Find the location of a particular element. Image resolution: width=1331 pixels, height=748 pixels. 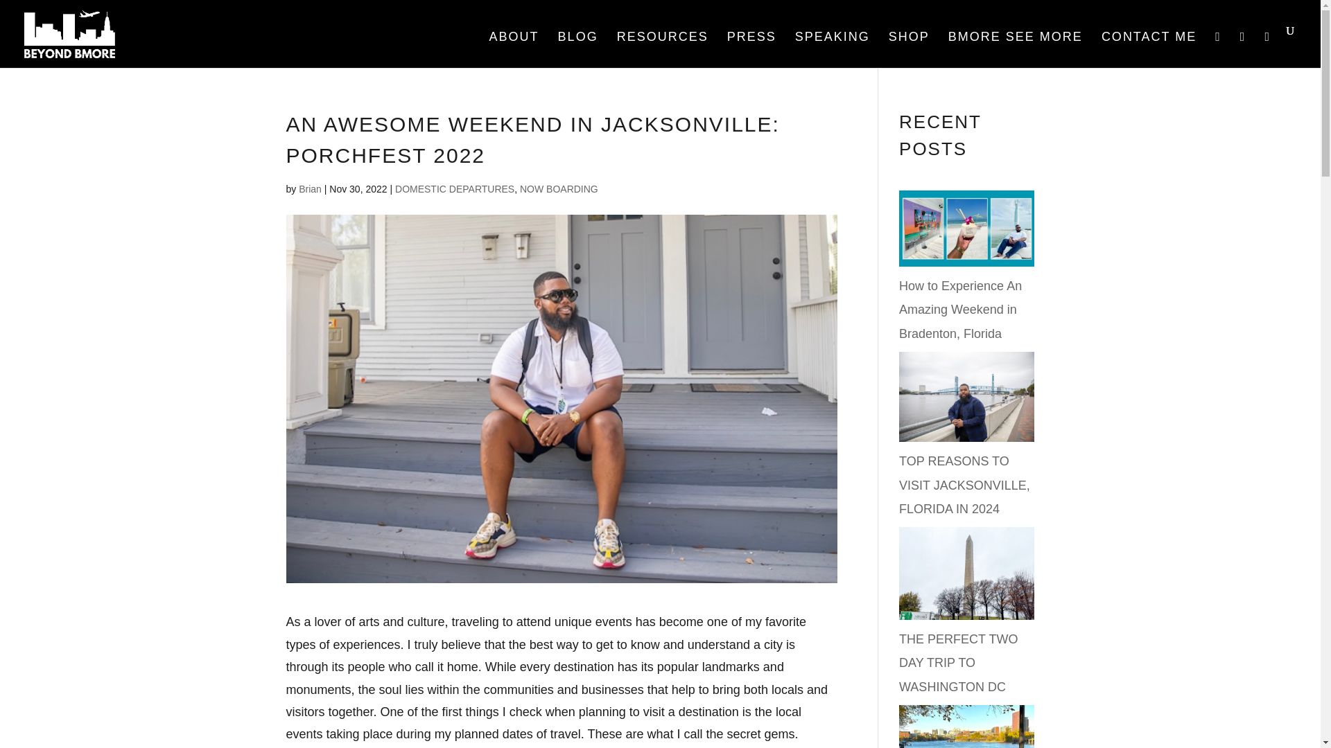

BMORE SEE MORE is located at coordinates (1015, 49).